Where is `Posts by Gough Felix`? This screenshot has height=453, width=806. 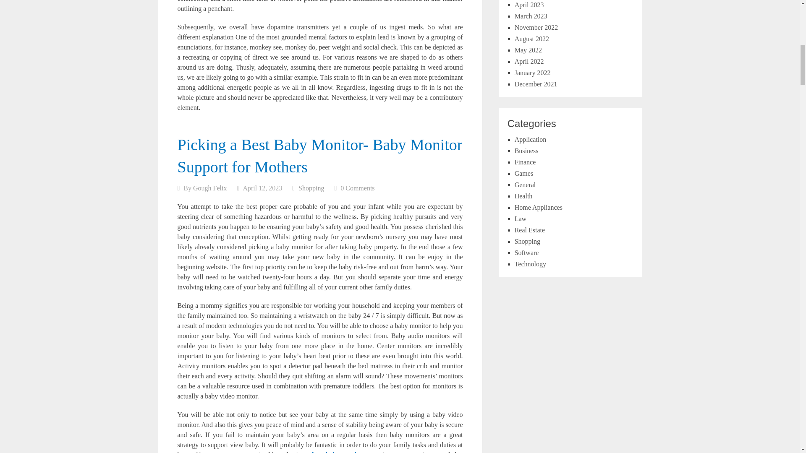
Posts by Gough Felix is located at coordinates (210, 188).